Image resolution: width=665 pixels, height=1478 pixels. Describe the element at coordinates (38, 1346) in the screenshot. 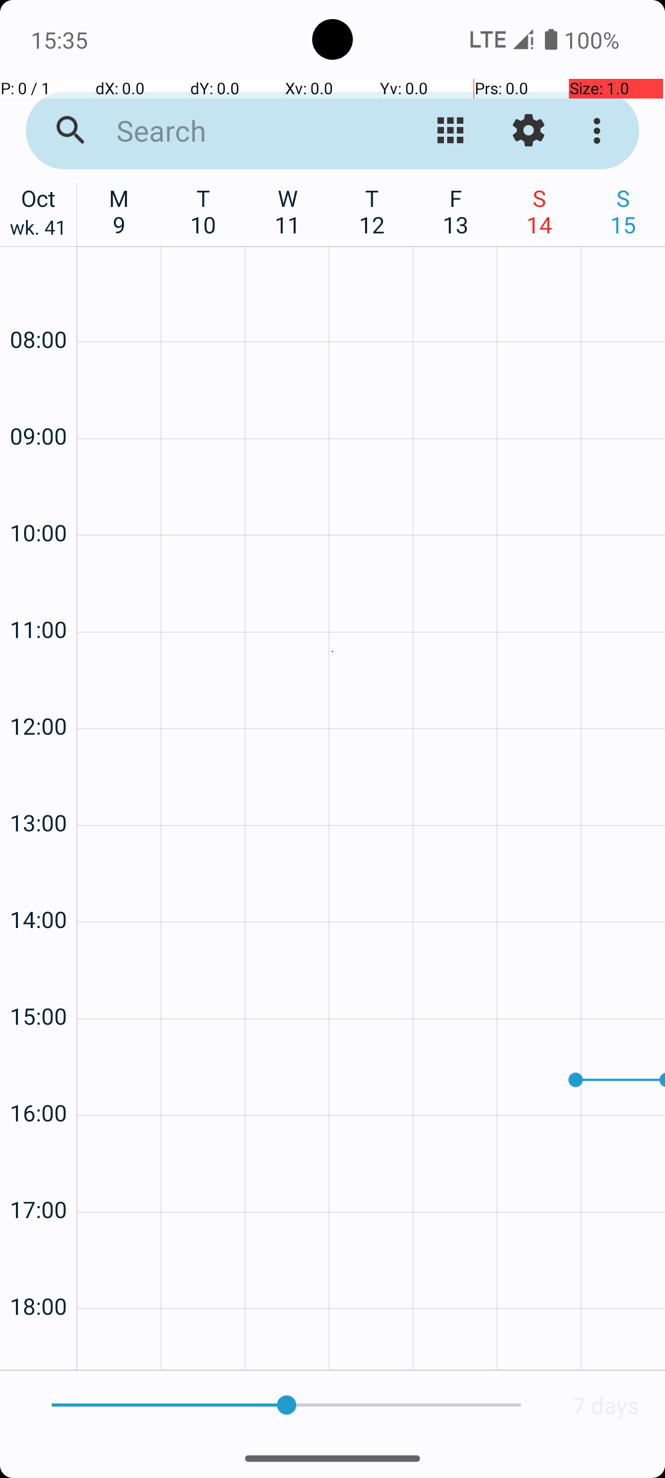

I see `19:00` at that location.